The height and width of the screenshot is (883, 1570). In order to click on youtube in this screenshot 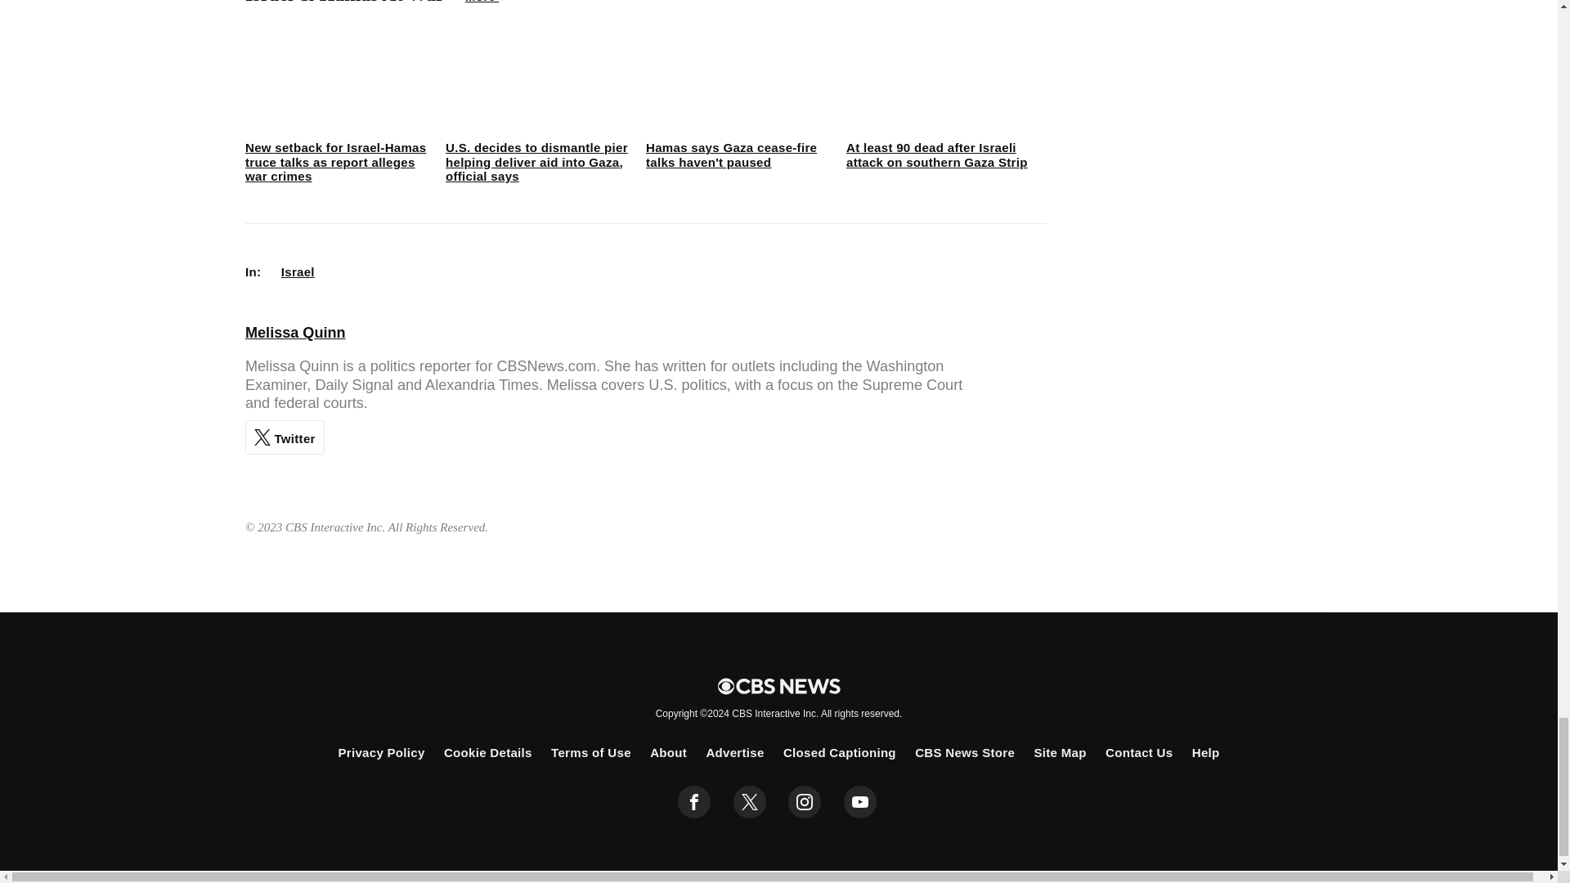, I will do `click(860, 802)`.